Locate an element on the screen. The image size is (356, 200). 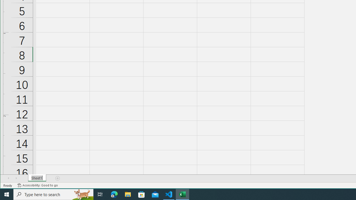
Scroll Left is located at coordinates (8, 178).